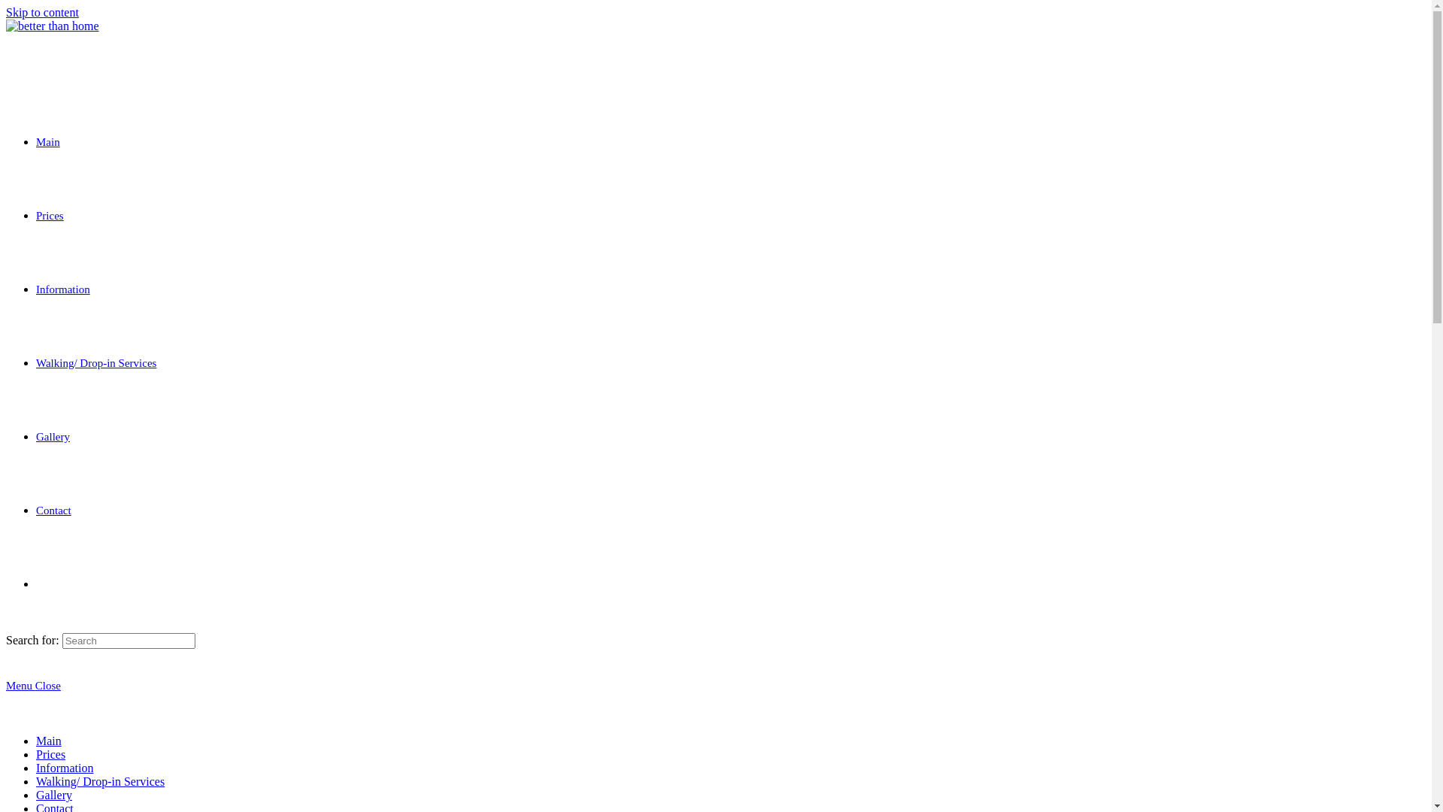  I want to click on Main, so click(49, 741).